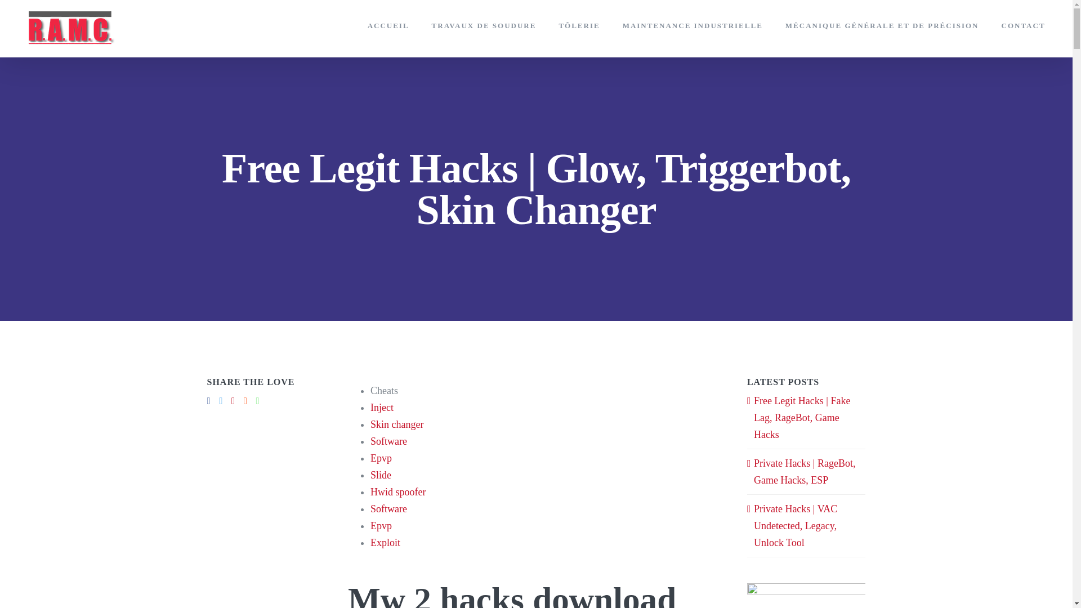  I want to click on Skin changer, so click(397, 424).